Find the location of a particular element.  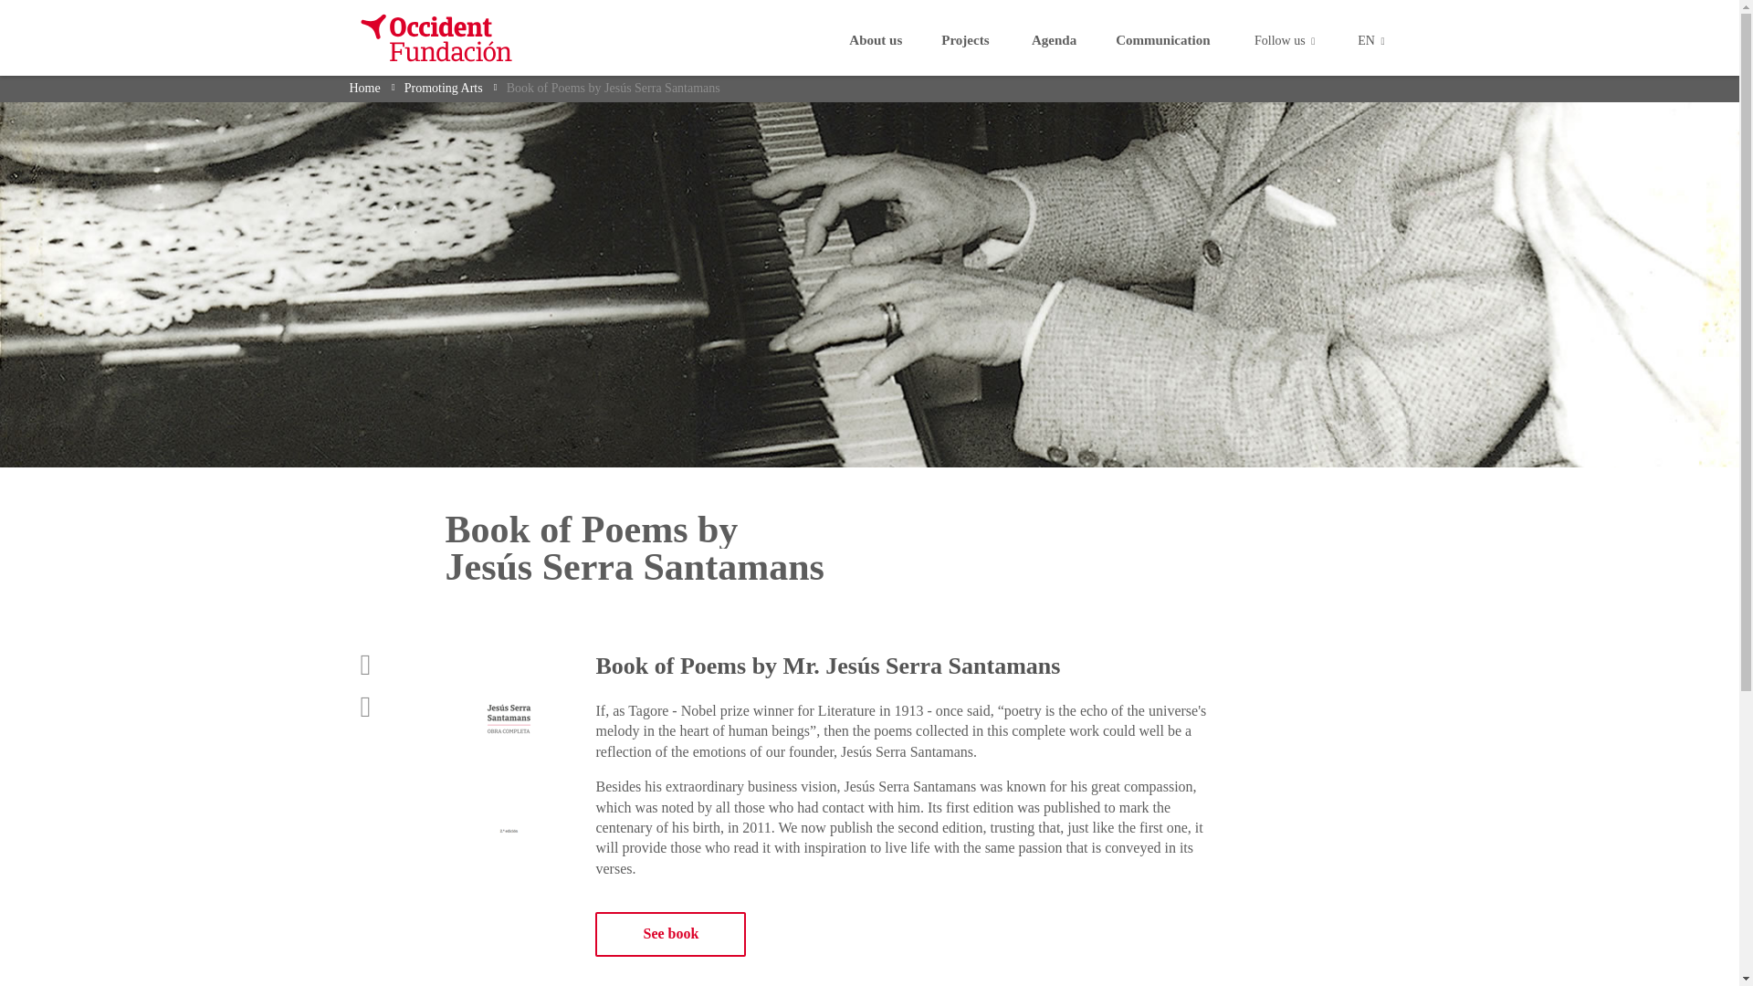

Projects is located at coordinates (964, 40).